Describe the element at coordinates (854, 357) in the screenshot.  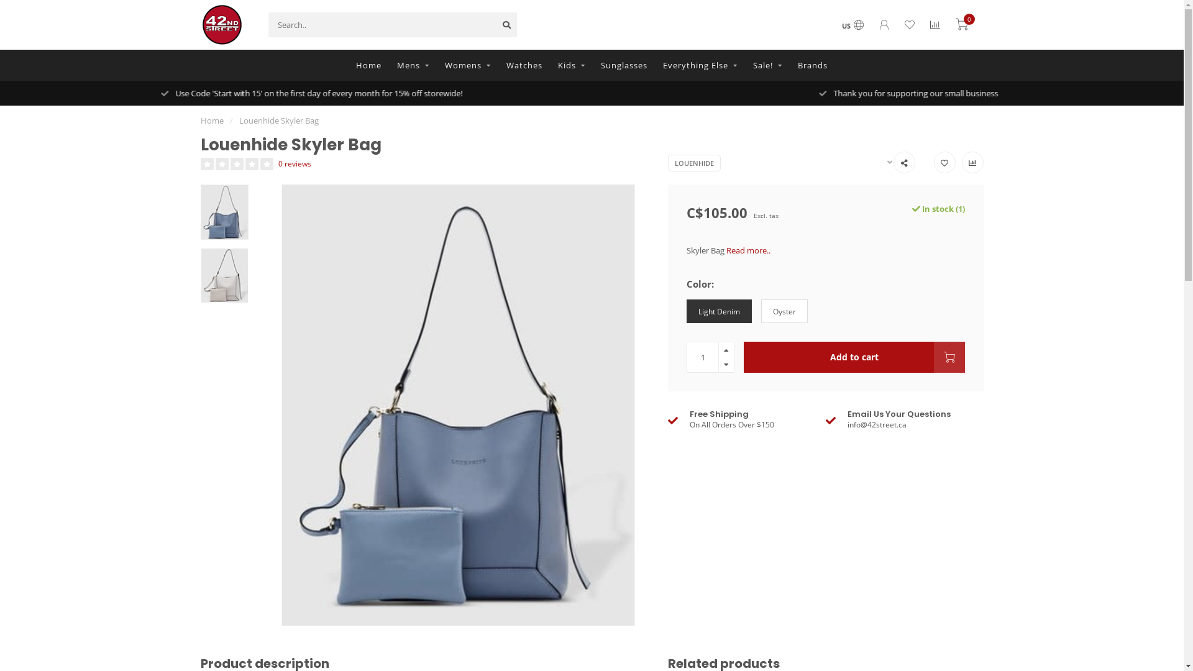
I see `Add to cart` at that location.